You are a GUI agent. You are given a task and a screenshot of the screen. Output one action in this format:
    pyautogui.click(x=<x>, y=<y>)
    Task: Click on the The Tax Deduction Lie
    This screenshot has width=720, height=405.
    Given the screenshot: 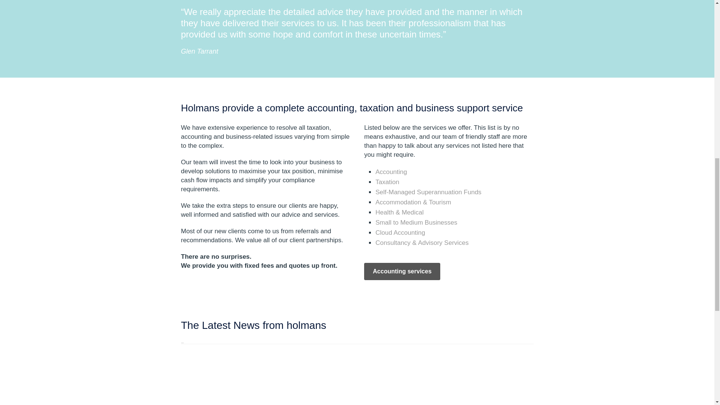 What is the action you would take?
    pyautogui.click(x=492, y=378)
    